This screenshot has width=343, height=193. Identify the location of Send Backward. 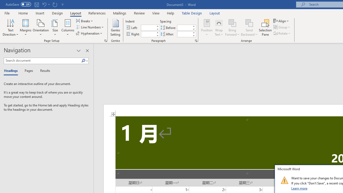
(249, 27).